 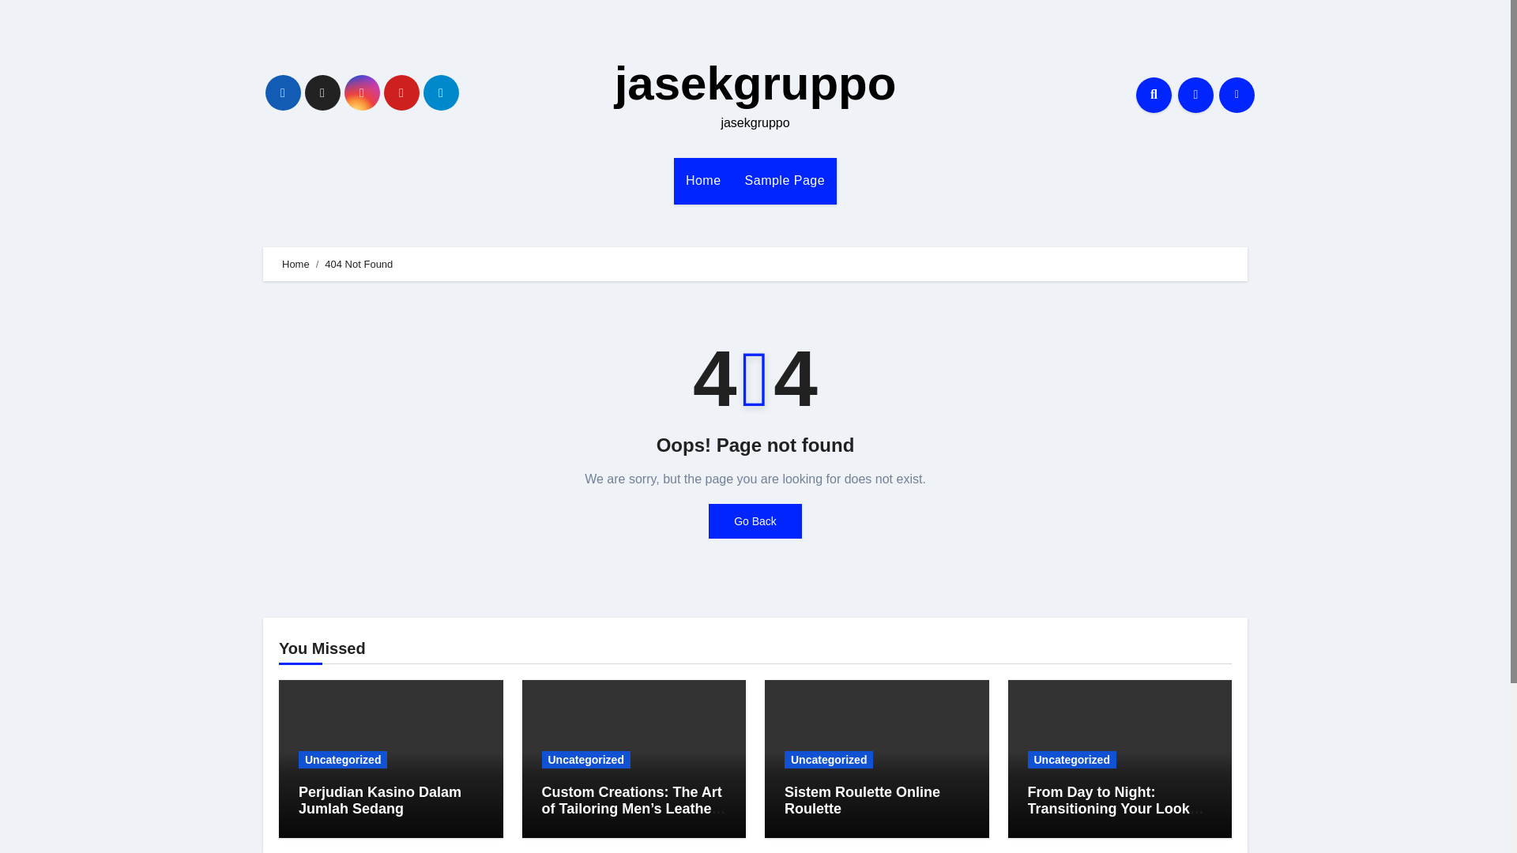 What do you see at coordinates (828, 760) in the screenshot?
I see `Uncategorized` at bounding box center [828, 760].